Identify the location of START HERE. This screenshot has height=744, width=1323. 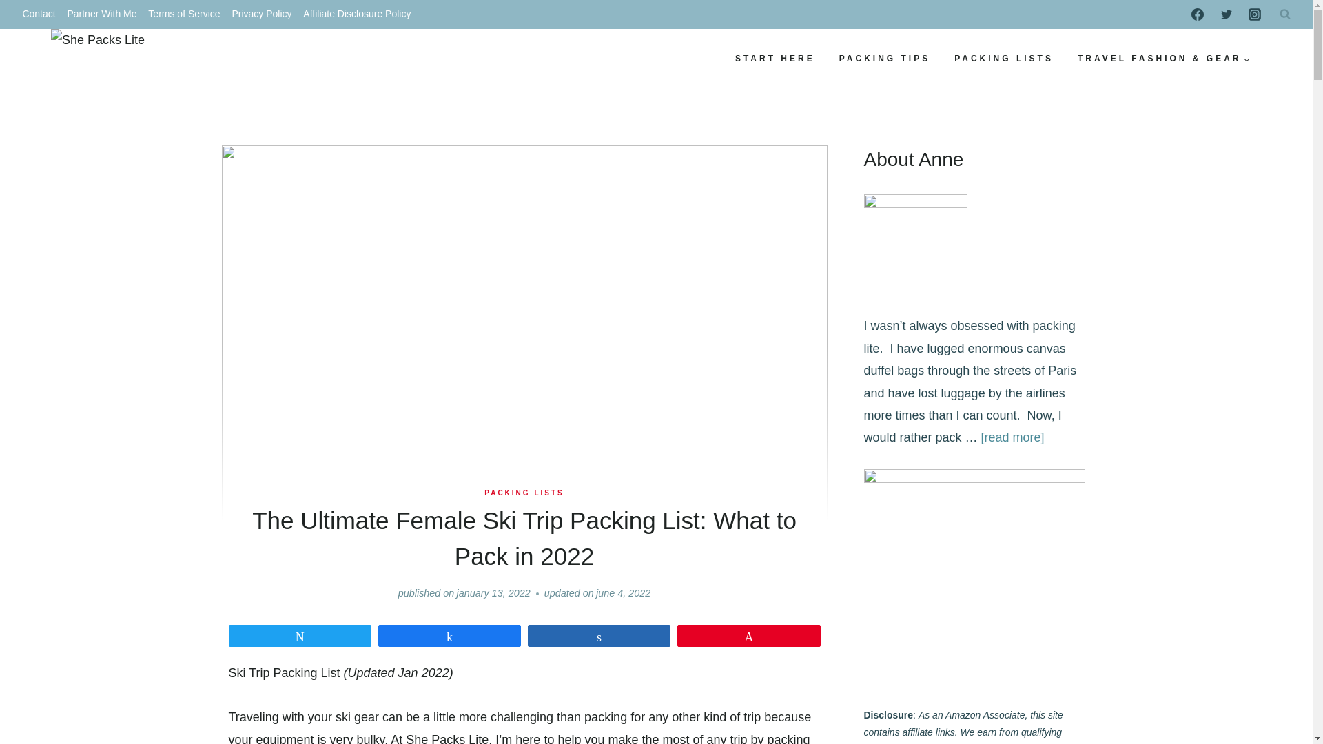
(775, 59).